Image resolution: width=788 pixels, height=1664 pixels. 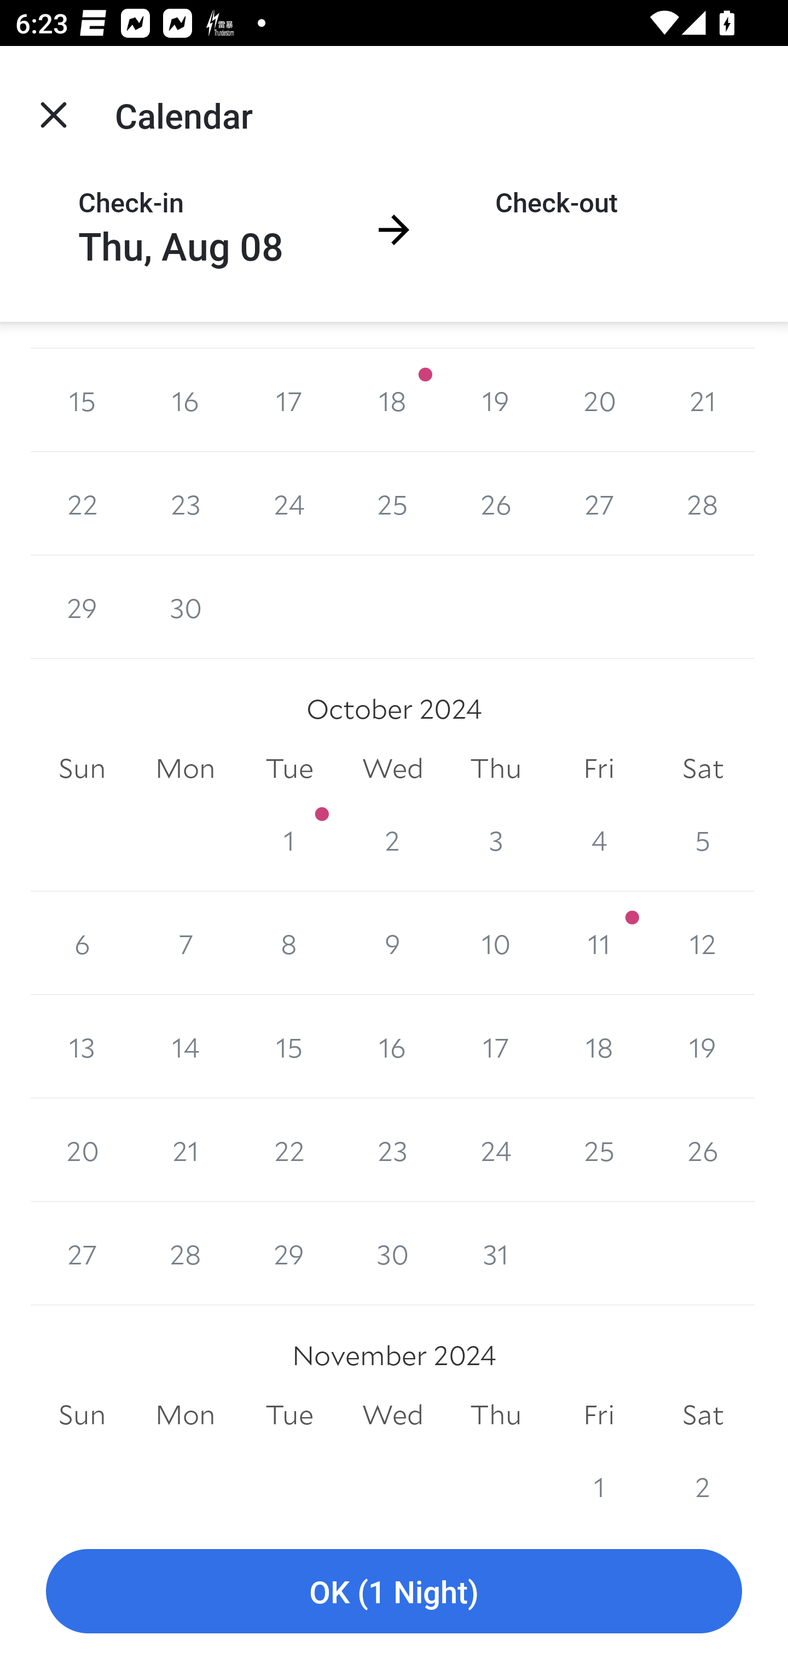 What do you see at coordinates (393, 401) in the screenshot?
I see `18 18 September 2024` at bounding box center [393, 401].